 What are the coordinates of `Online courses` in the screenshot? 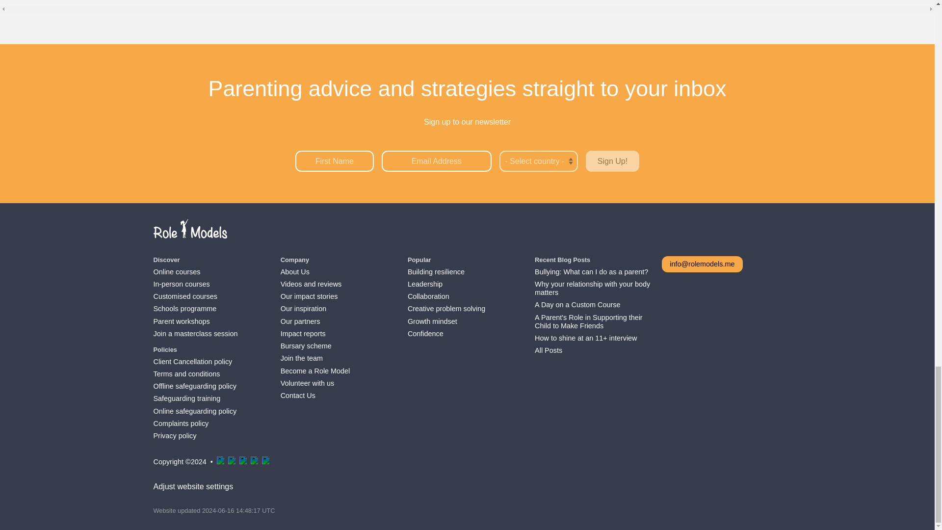 It's located at (195, 271).